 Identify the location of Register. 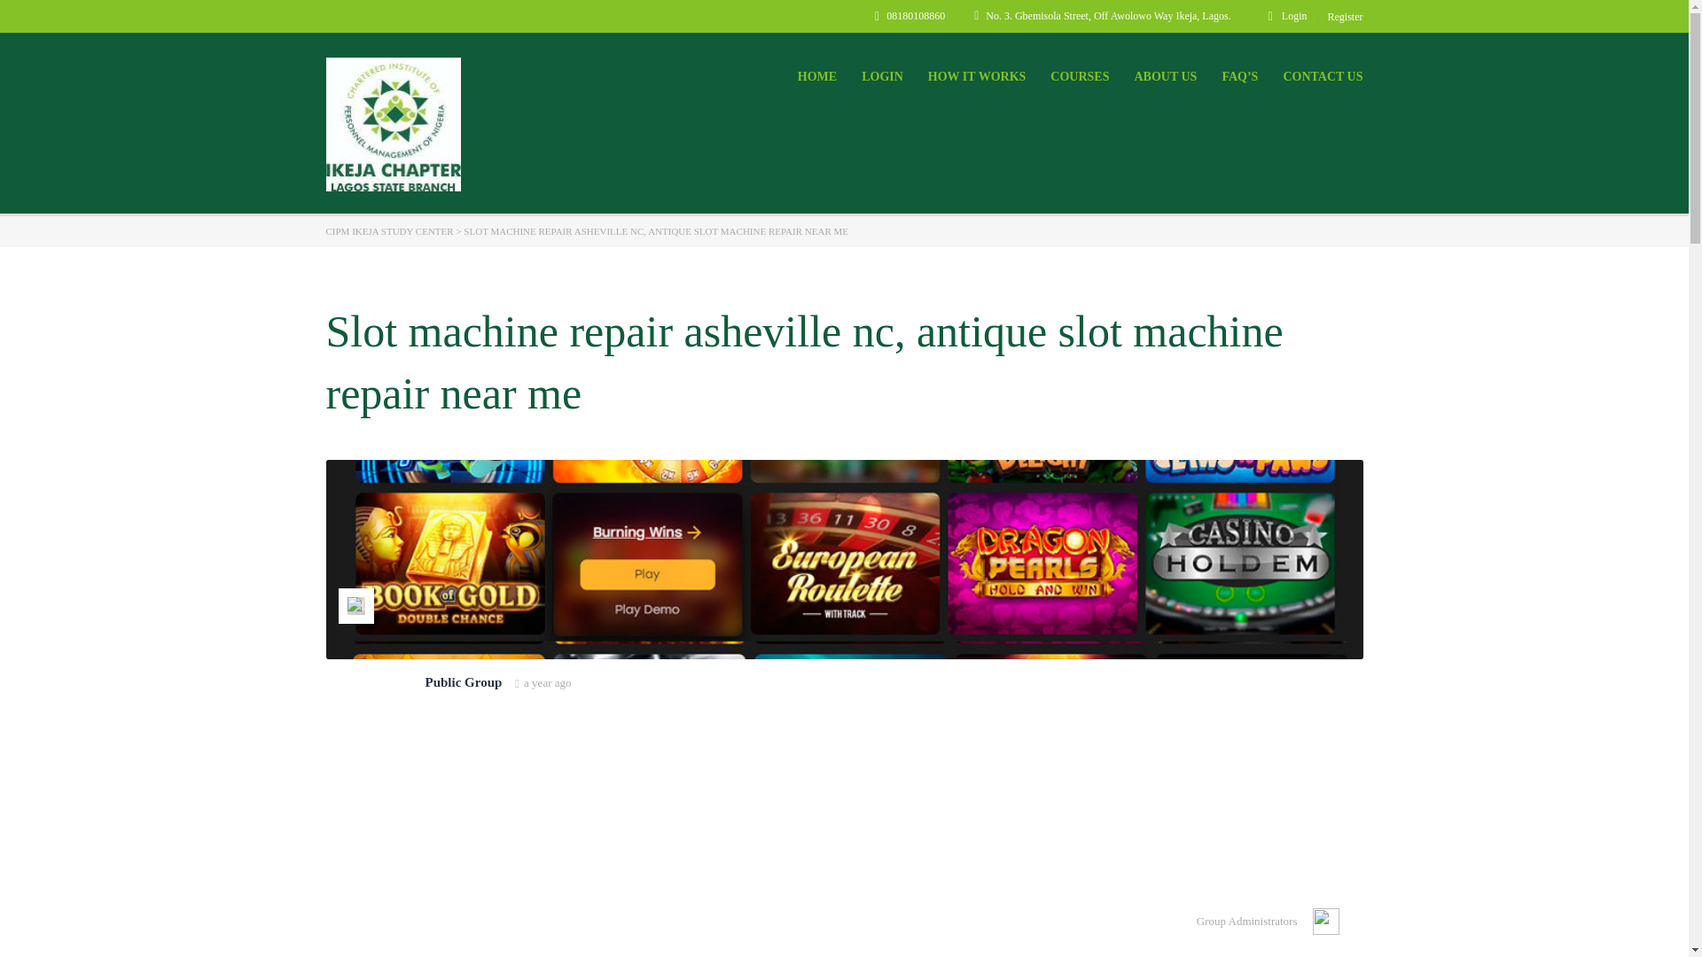
(1345, 16).